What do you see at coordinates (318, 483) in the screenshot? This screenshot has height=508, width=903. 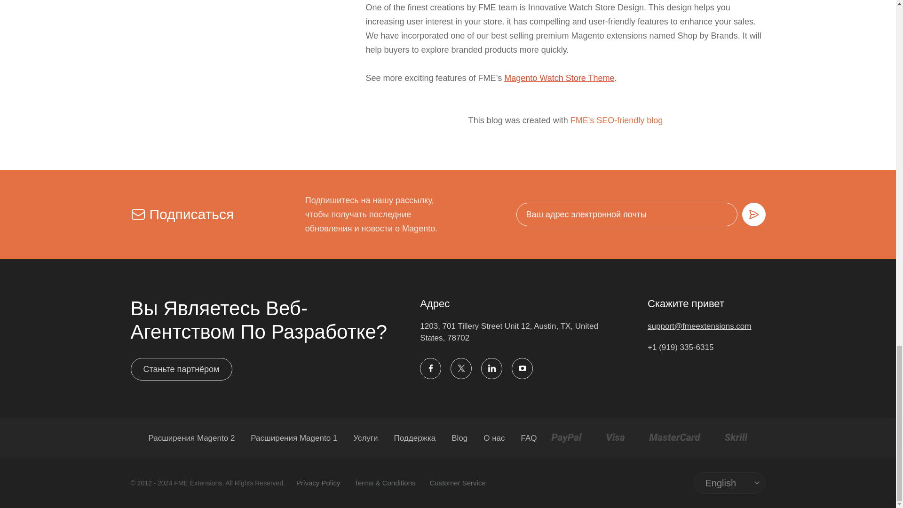 I see `Privacy Policy` at bounding box center [318, 483].